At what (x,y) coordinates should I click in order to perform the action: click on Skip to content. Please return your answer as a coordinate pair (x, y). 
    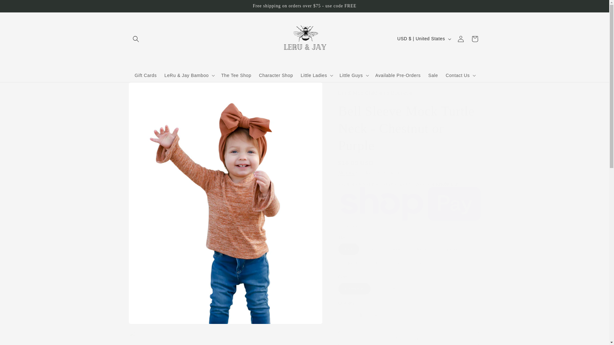
    Looking at the image, I should click on (19, 7).